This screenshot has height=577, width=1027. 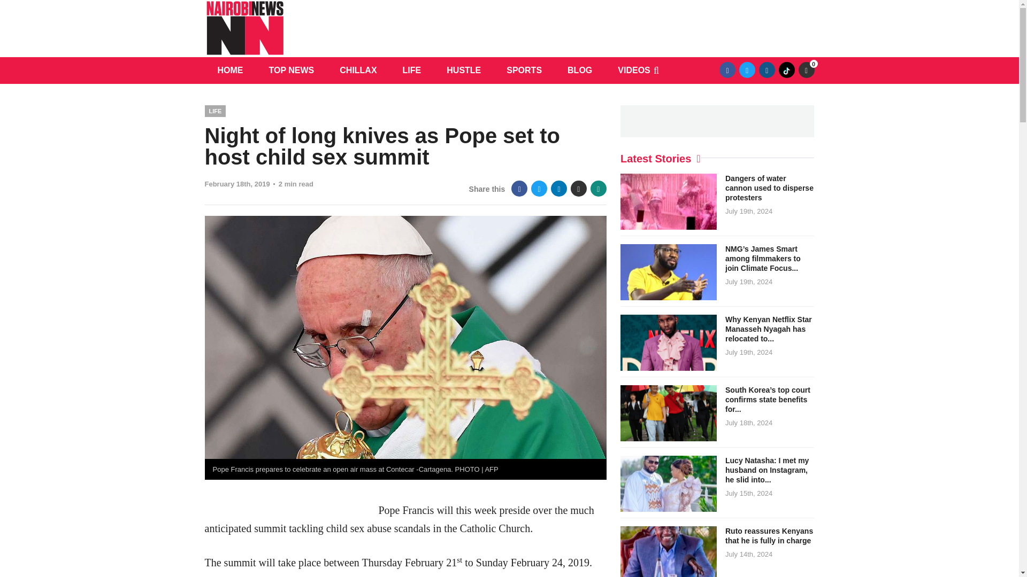 I want to click on Twitter, so click(x=747, y=69).